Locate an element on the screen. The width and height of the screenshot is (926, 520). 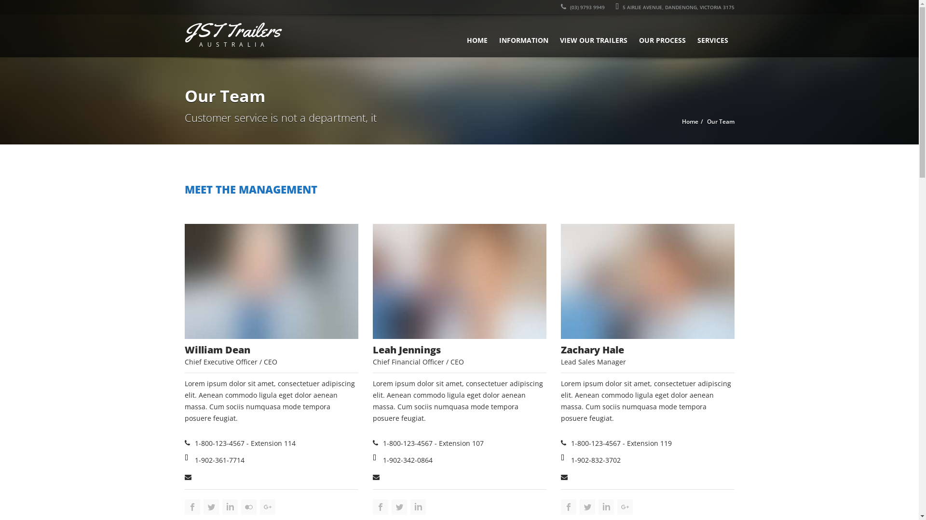
JST Trailers
AUSTRALIA is located at coordinates (234, 34).